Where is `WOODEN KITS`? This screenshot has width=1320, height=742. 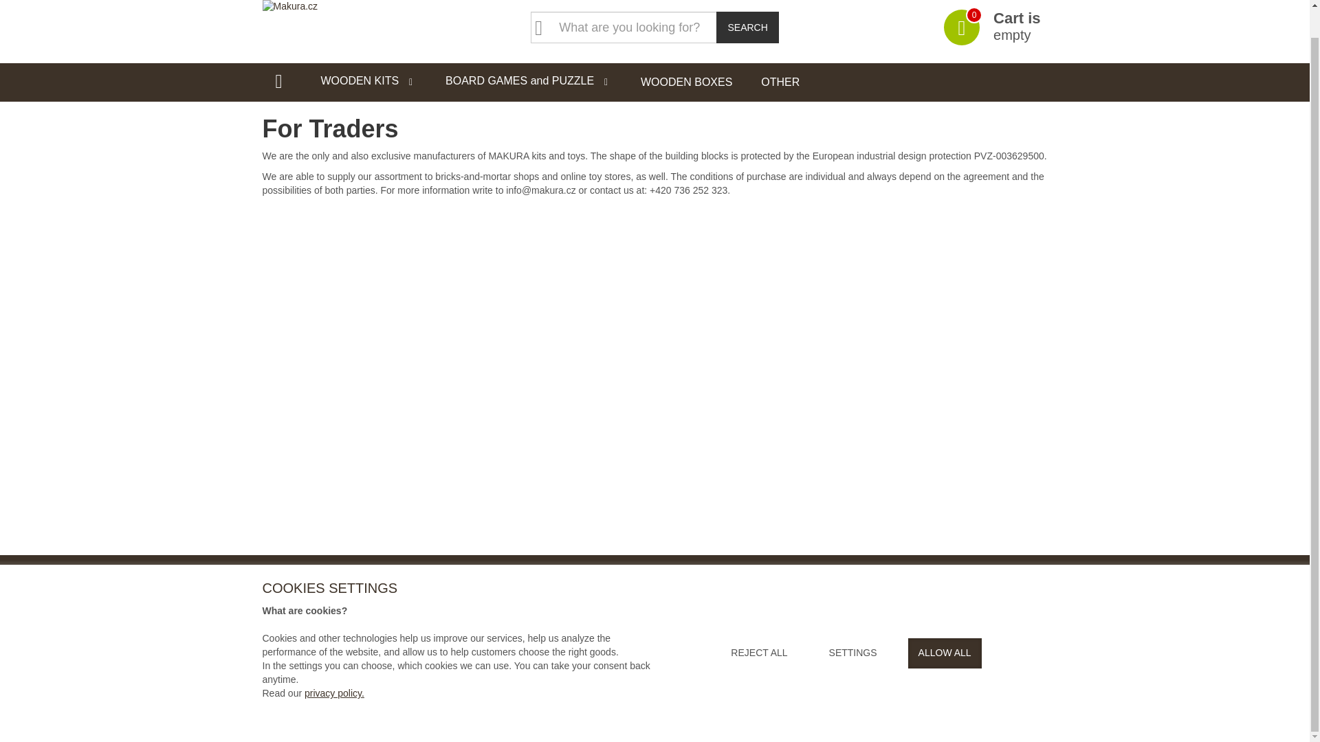 WOODEN KITS is located at coordinates (368, 81).